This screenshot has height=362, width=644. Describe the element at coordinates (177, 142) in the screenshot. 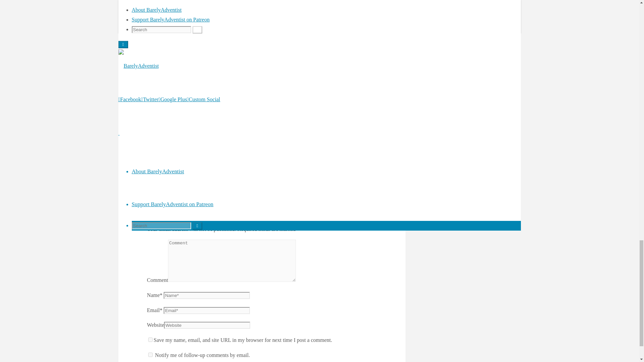

I see `Click to share on WhatsApp` at that location.